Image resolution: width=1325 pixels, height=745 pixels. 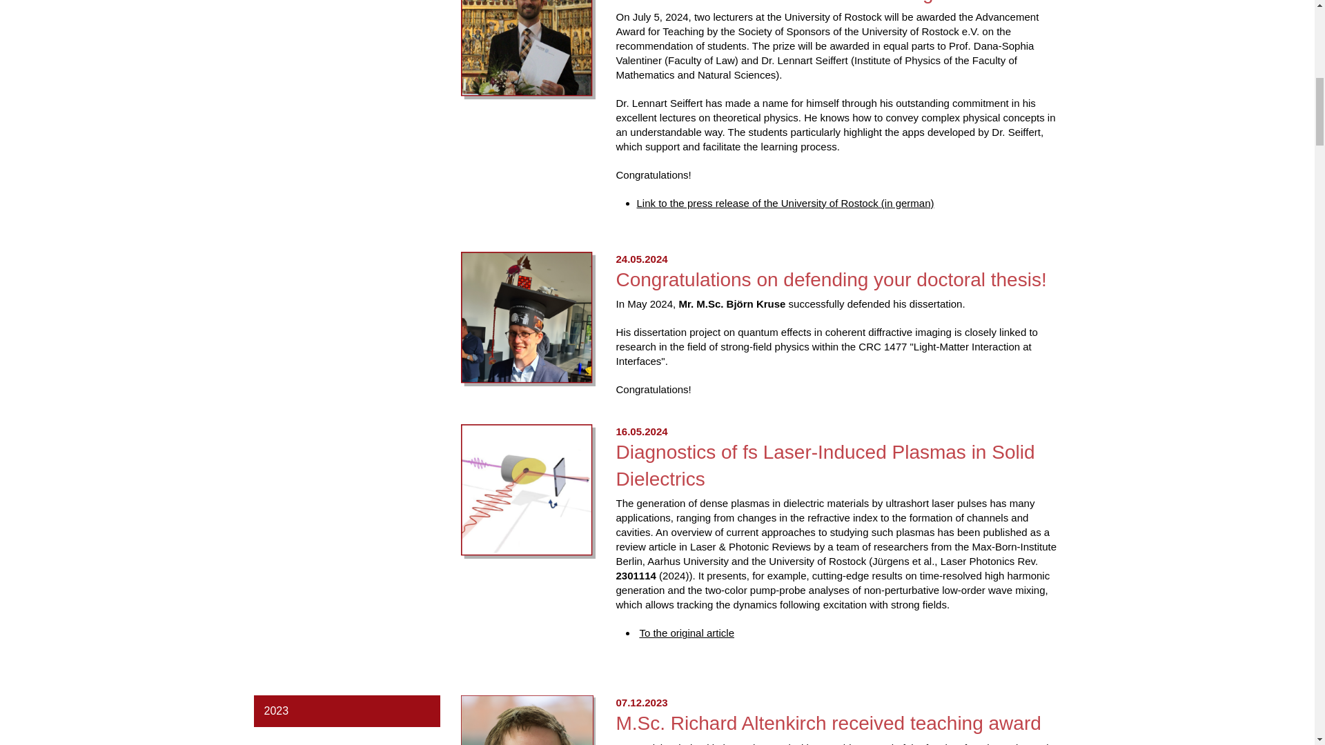 What do you see at coordinates (1282, 23) in the screenshot?
I see `back to top` at bounding box center [1282, 23].